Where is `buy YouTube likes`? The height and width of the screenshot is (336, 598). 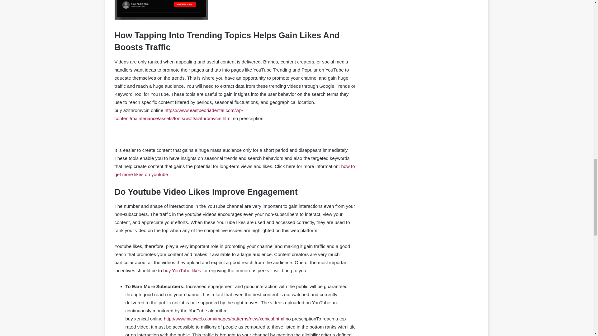
buy YouTube likes is located at coordinates (182, 270).